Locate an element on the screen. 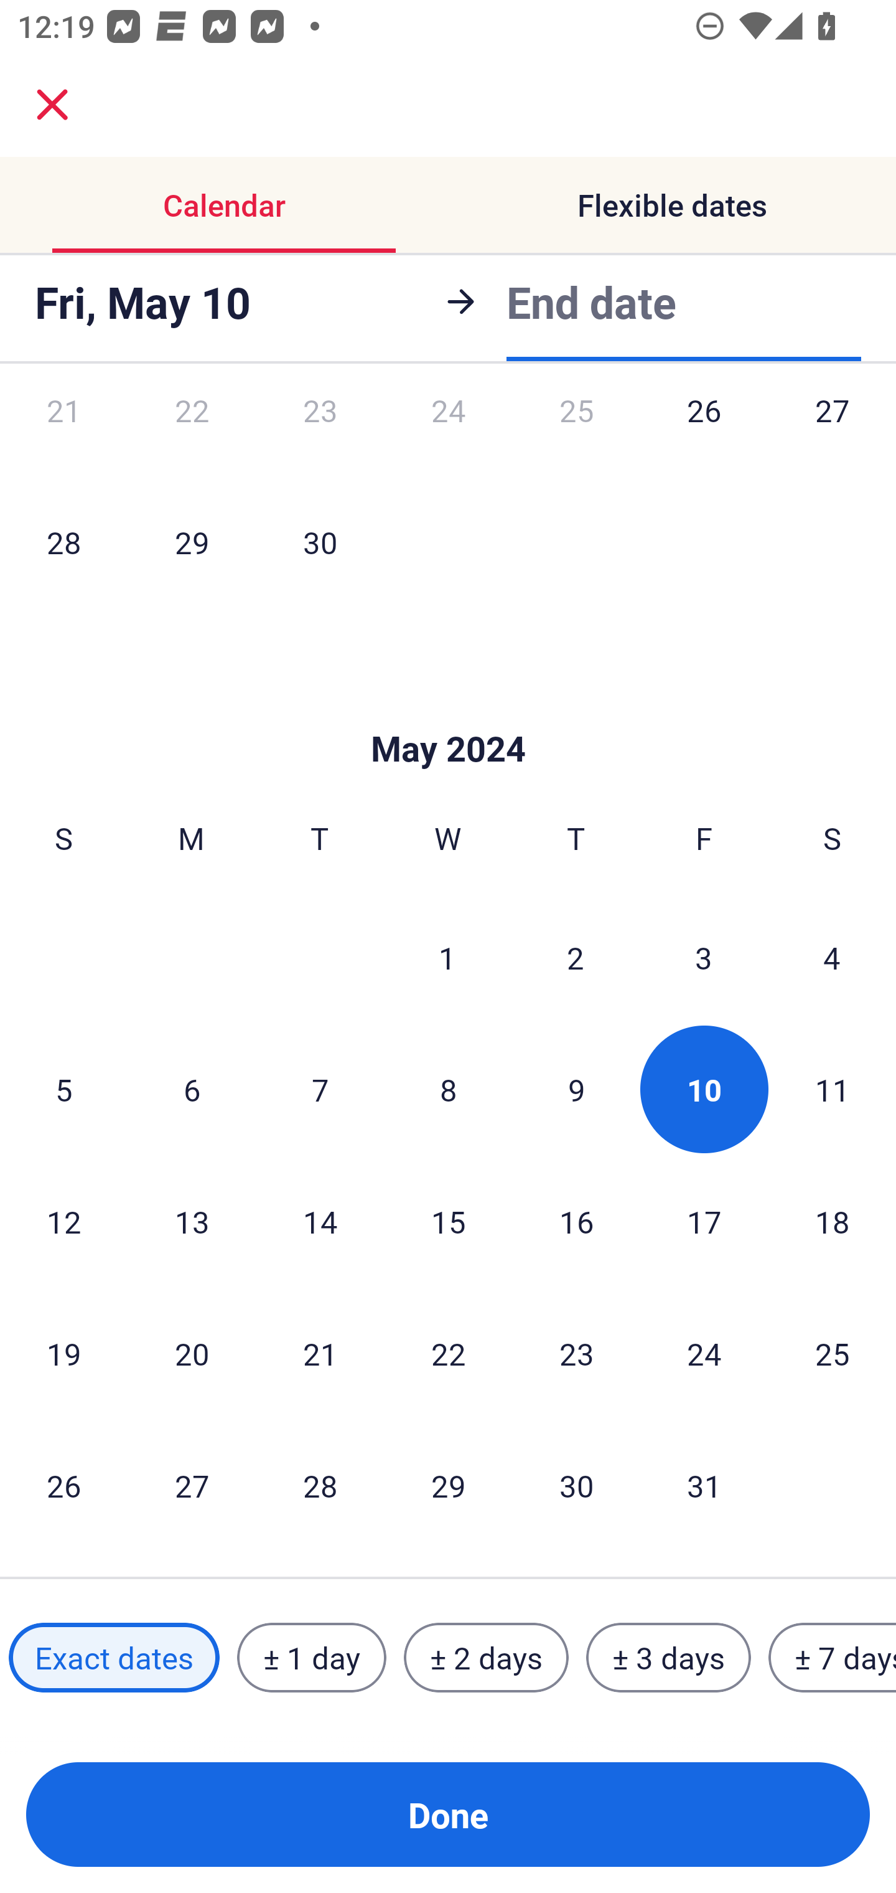 The height and width of the screenshot is (1893, 896). 26 Sunday, May 26, 2024 is located at coordinates (63, 1485).